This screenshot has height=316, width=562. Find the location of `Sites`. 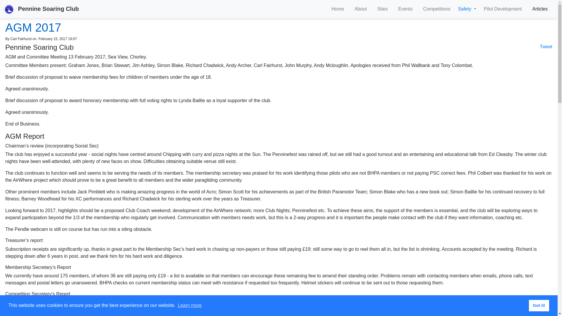

Sites is located at coordinates (382, 9).